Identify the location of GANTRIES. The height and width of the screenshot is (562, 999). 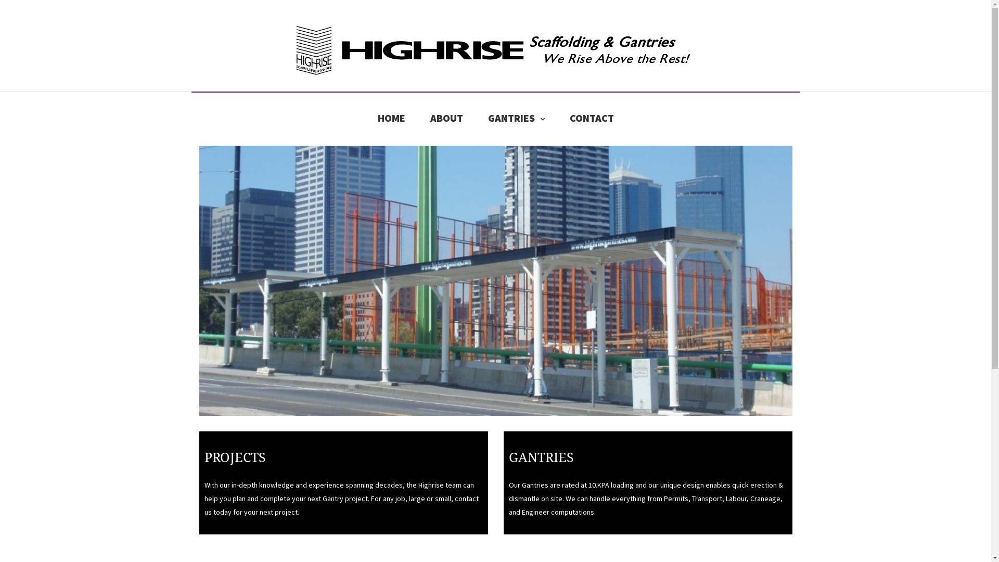
(516, 118).